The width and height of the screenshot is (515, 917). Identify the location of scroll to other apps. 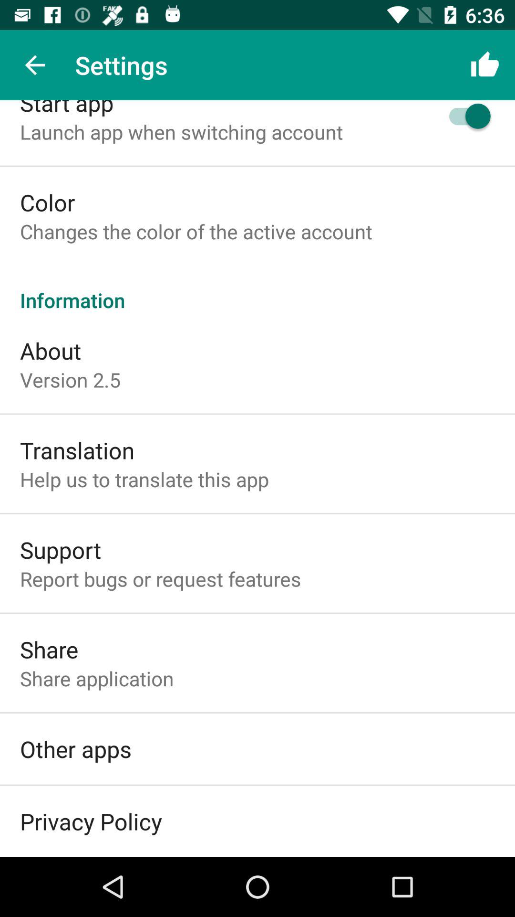
(76, 749).